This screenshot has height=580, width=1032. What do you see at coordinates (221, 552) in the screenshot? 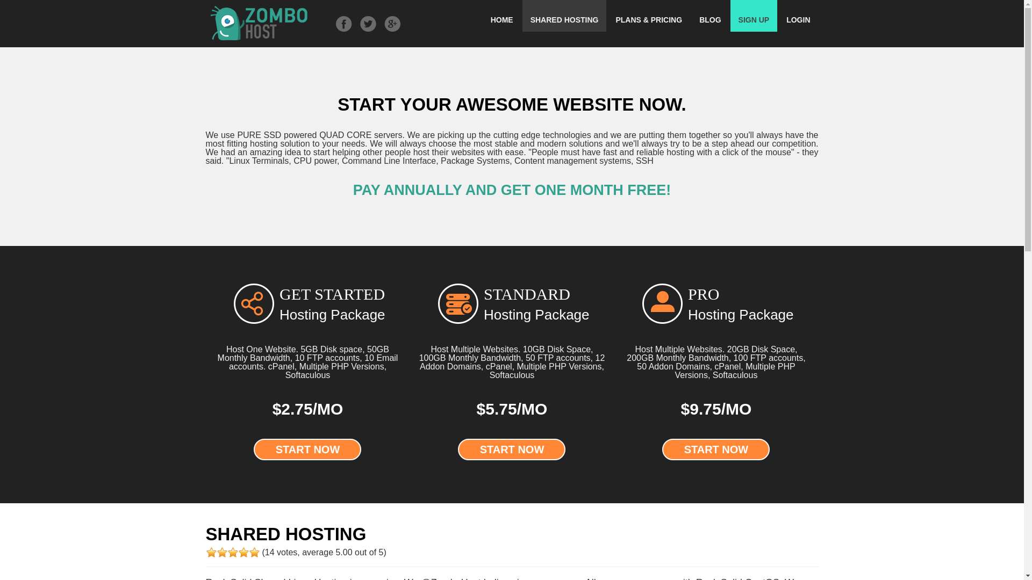
I see `3` at bounding box center [221, 552].